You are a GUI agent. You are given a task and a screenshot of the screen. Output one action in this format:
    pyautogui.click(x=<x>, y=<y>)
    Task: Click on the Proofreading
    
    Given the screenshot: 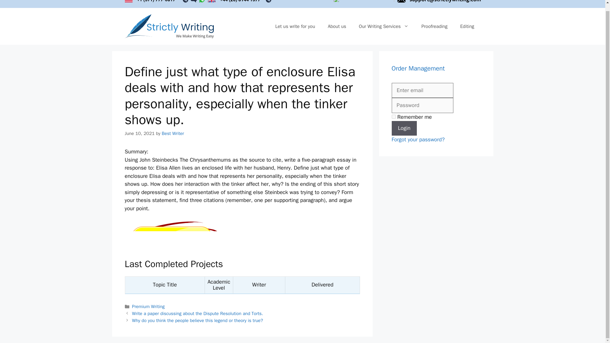 What is the action you would take?
    pyautogui.click(x=434, y=26)
    